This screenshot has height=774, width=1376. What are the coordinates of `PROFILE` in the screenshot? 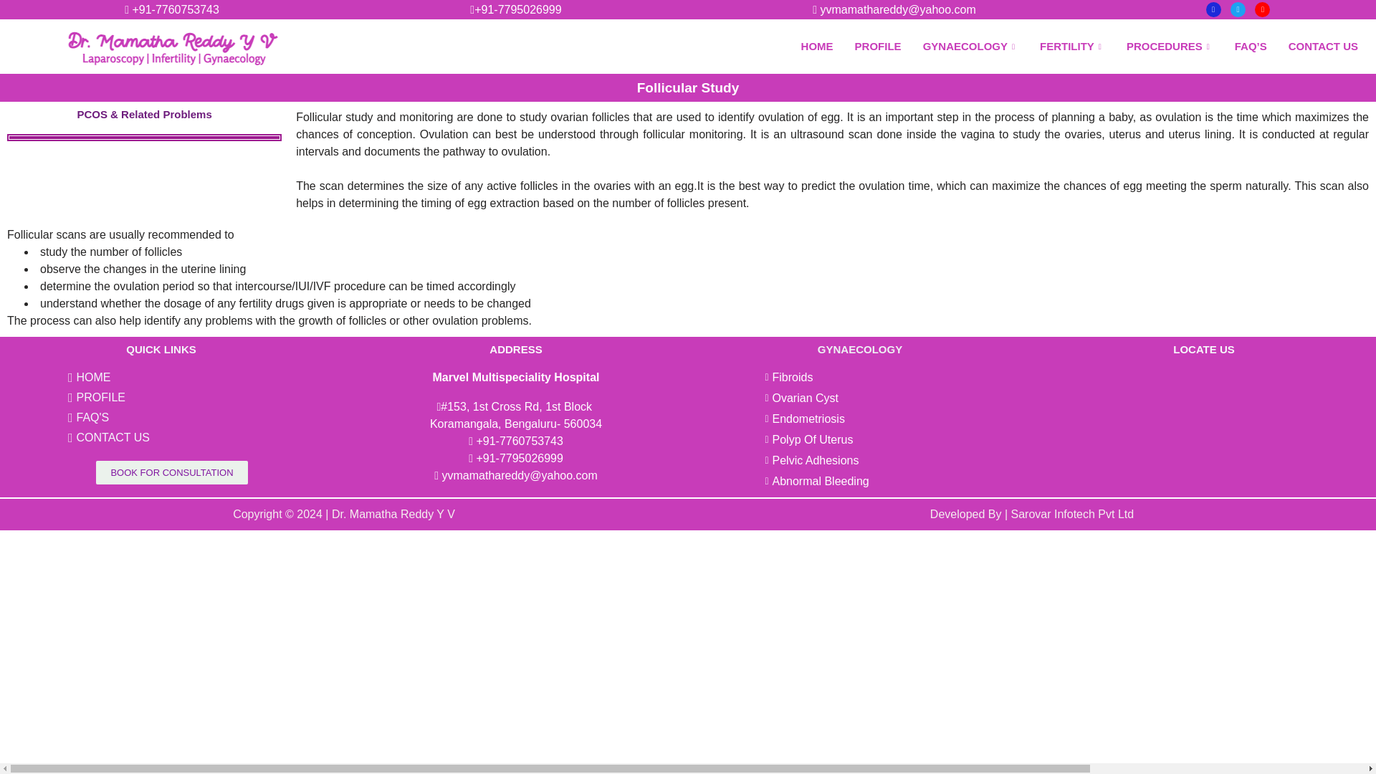 It's located at (878, 46).